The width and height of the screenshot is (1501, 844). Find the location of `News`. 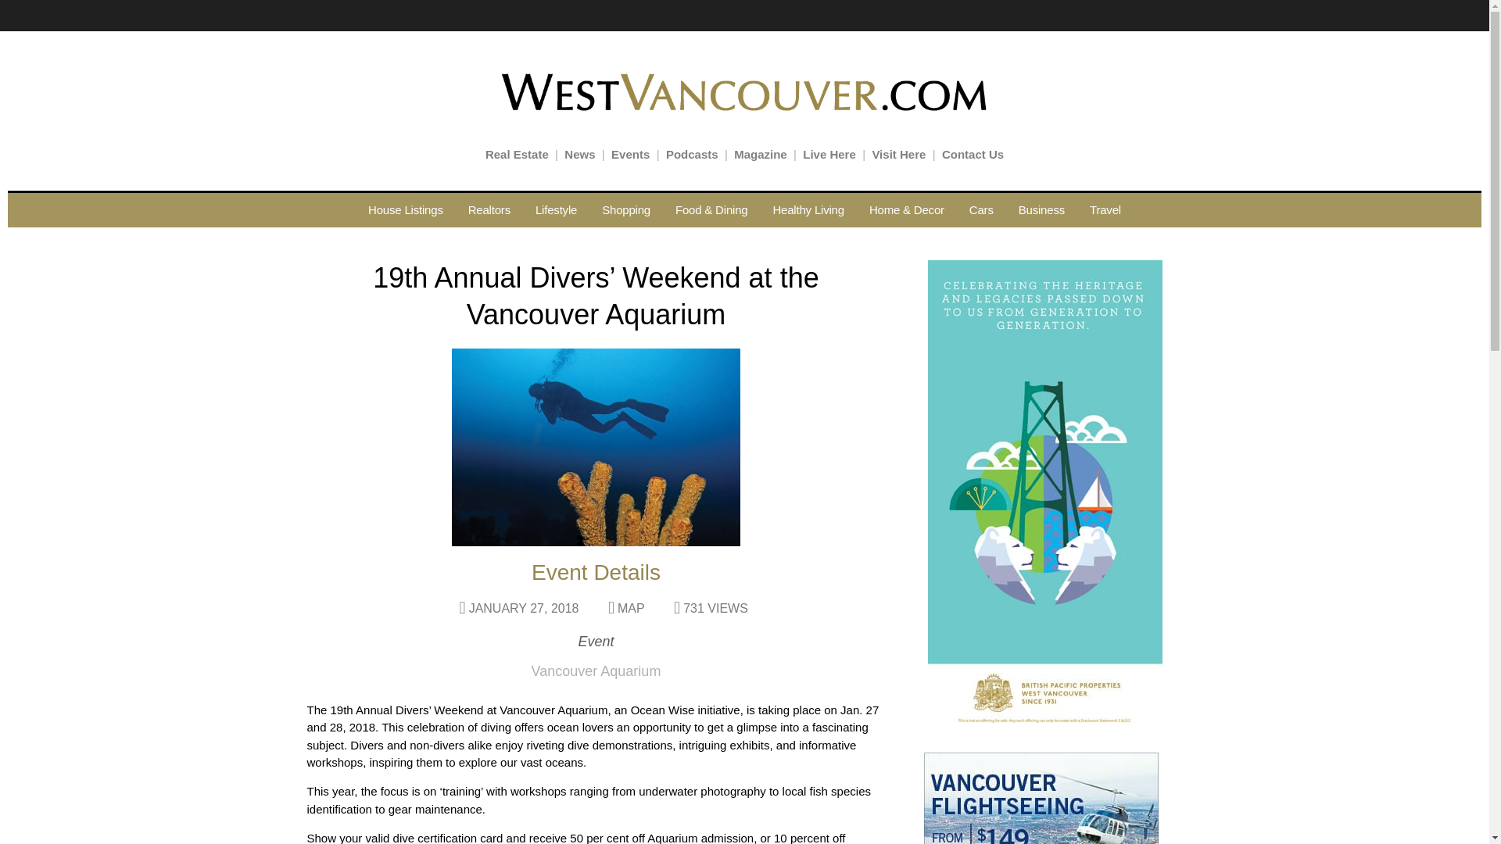

News is located at coordinates (579, 155).